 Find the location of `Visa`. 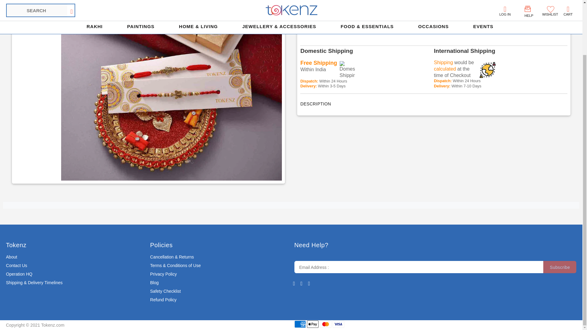

Visa is located at coordinates (338, 324).